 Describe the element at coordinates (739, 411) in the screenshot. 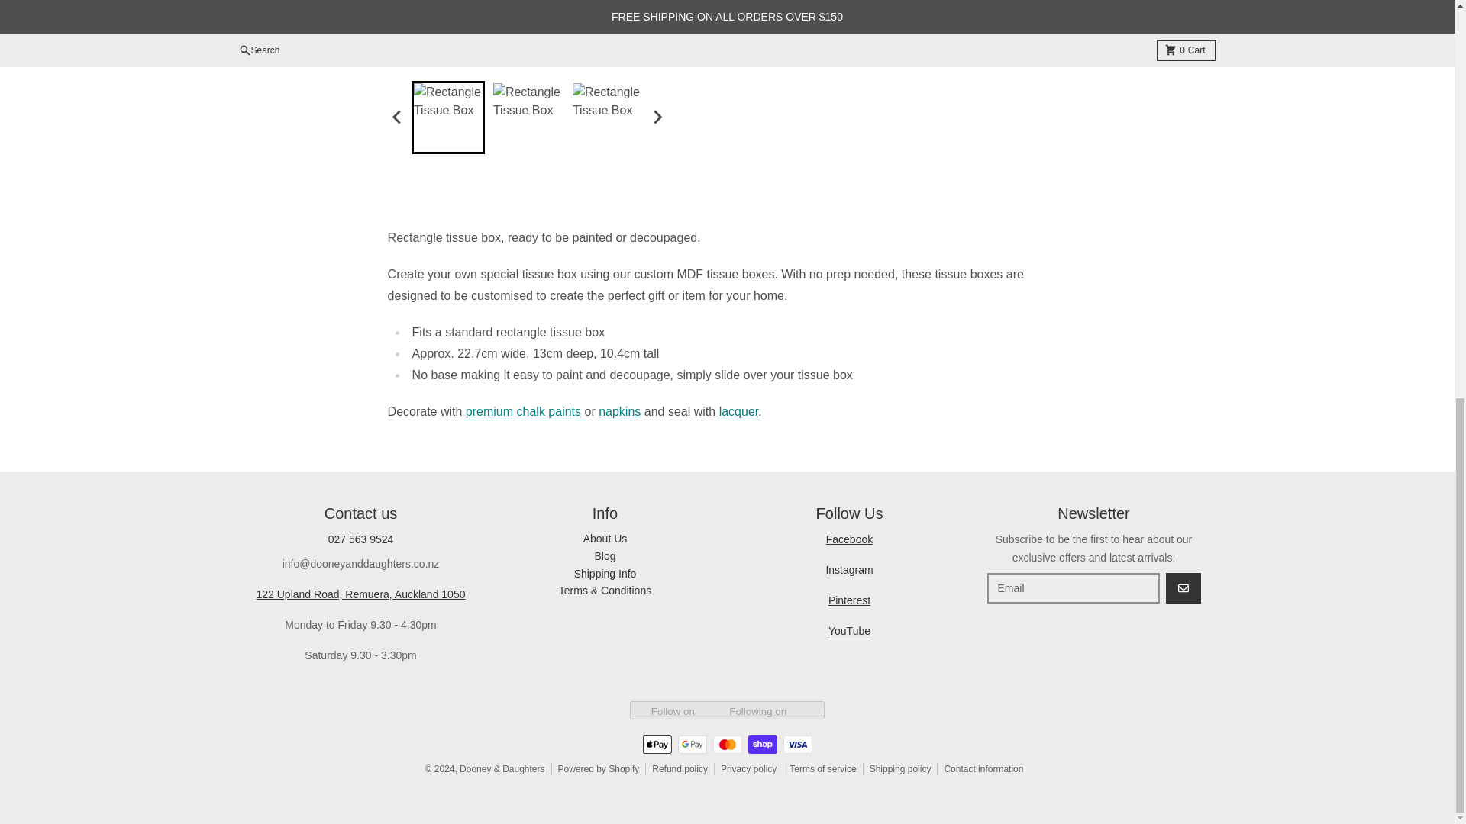

I see `The Artisan Company Premium Lacquer` at that location.